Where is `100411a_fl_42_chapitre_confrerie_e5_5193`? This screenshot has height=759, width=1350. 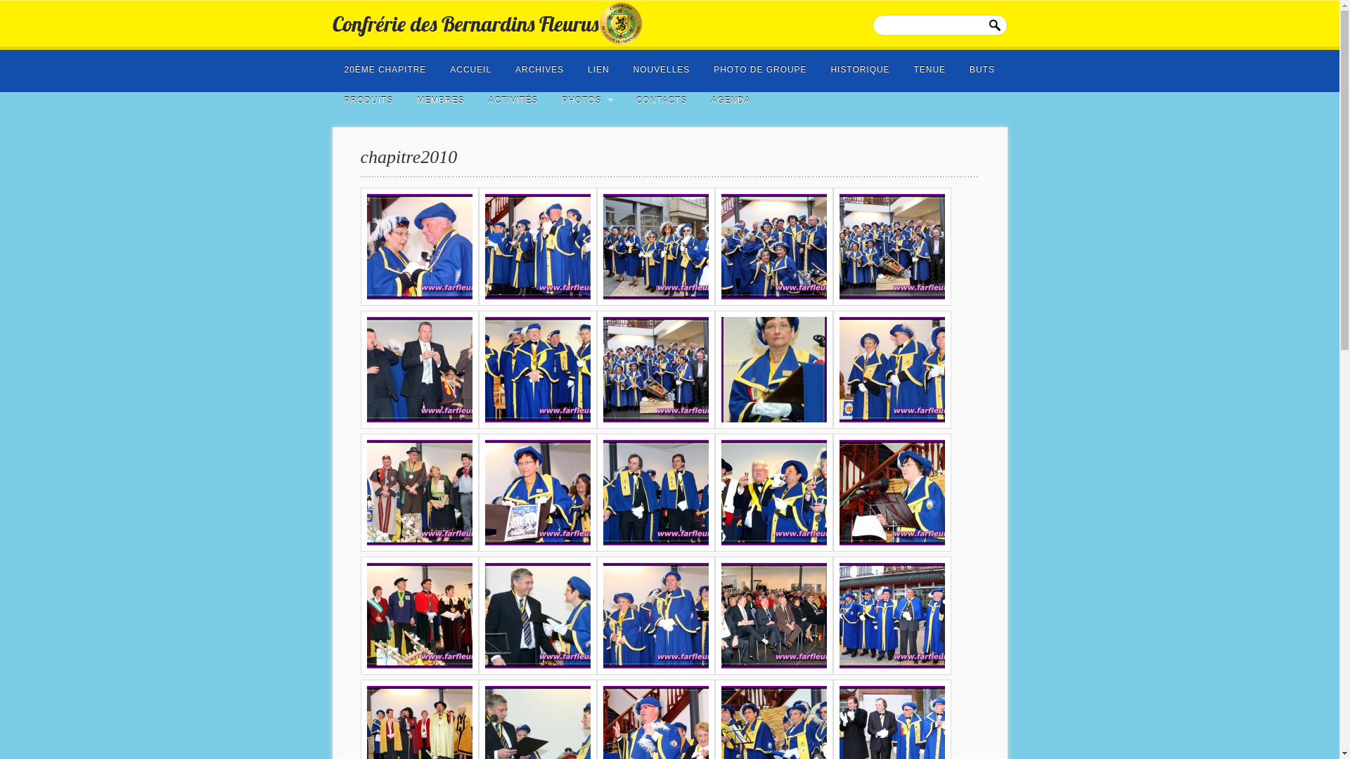
100411a_fl_42_chapitre_confrerie_e5_5193 is located at coordinates (655, 616).